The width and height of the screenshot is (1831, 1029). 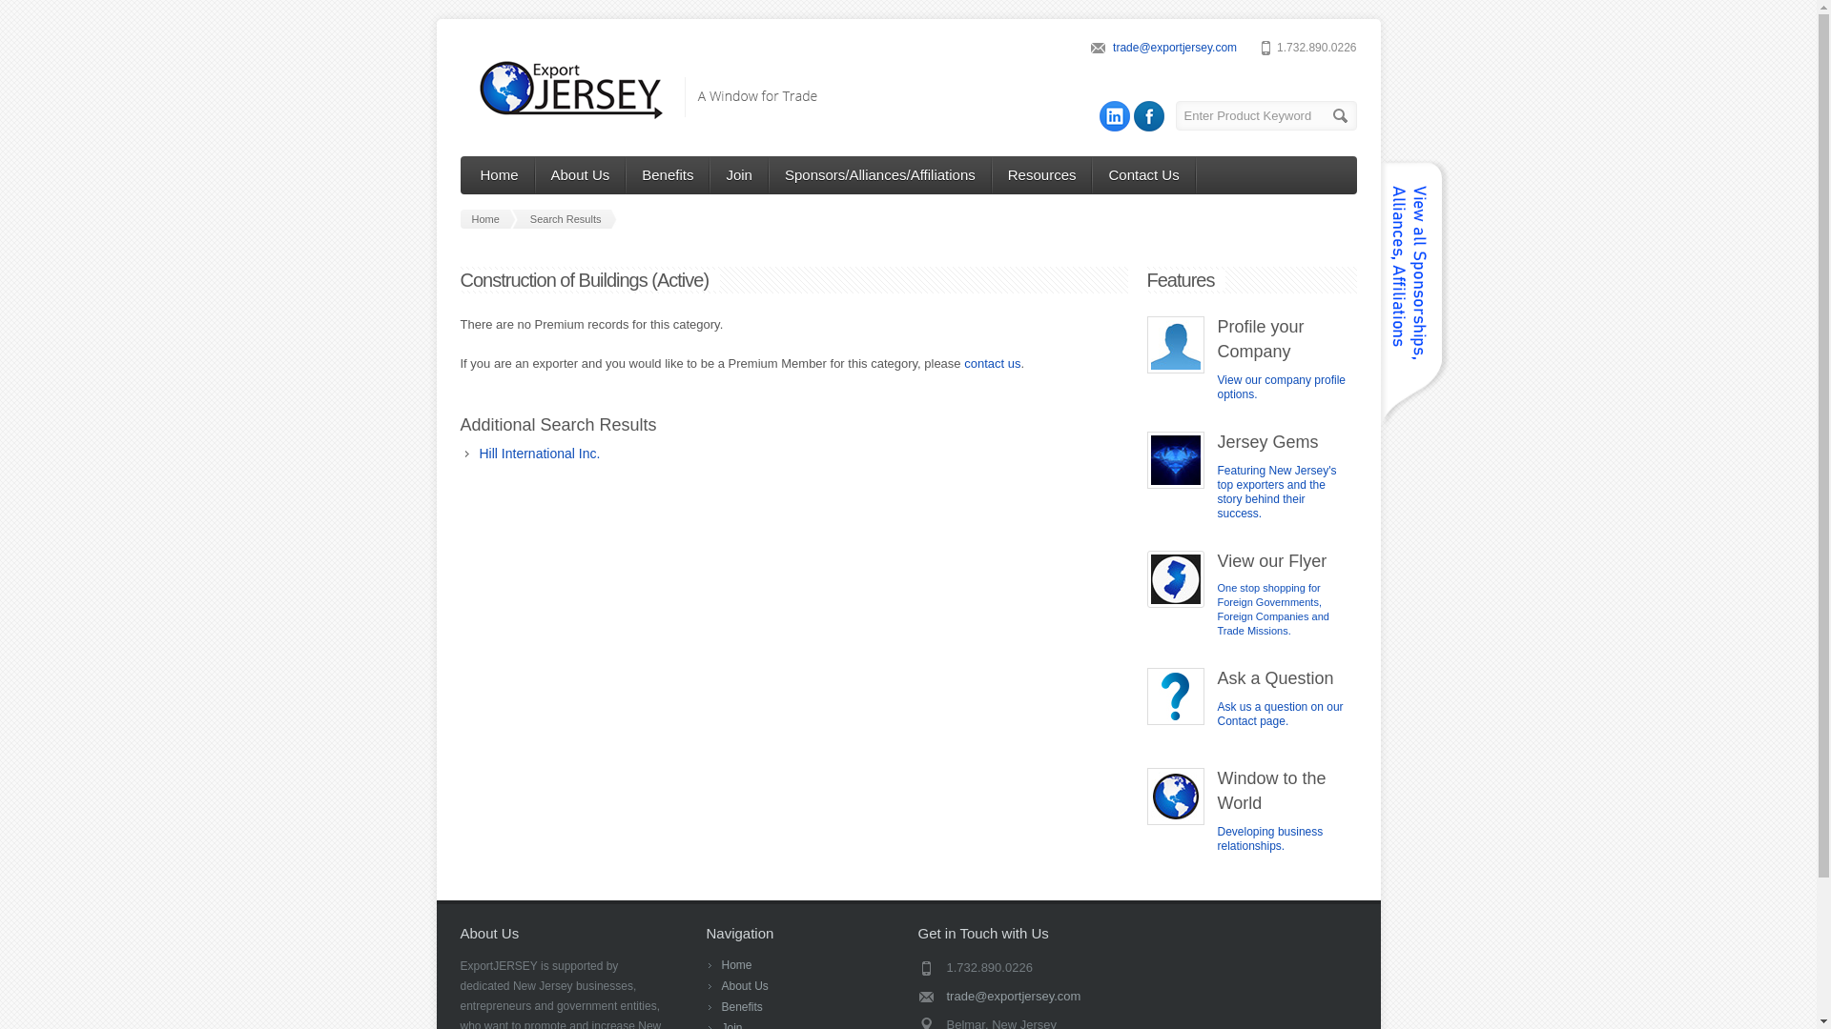 I want to click on Ask us a question on our Contact page., so click(x=1280, y=714).